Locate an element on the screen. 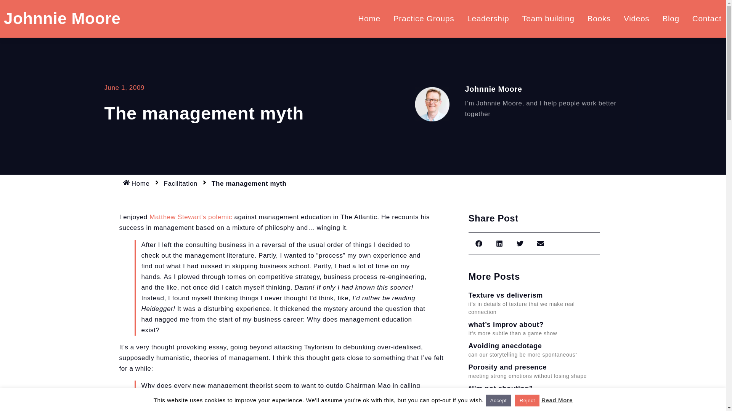 This screenshot has width=732, height=411. Facilitation is located at coordinates (181, 183).